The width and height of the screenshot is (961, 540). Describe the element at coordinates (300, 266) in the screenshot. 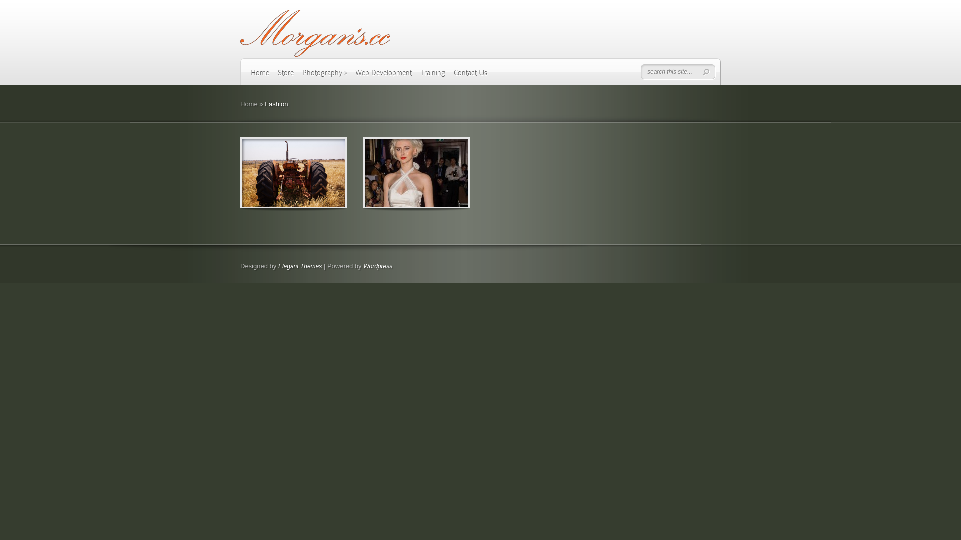

I see `Elegant Themes` at that location.